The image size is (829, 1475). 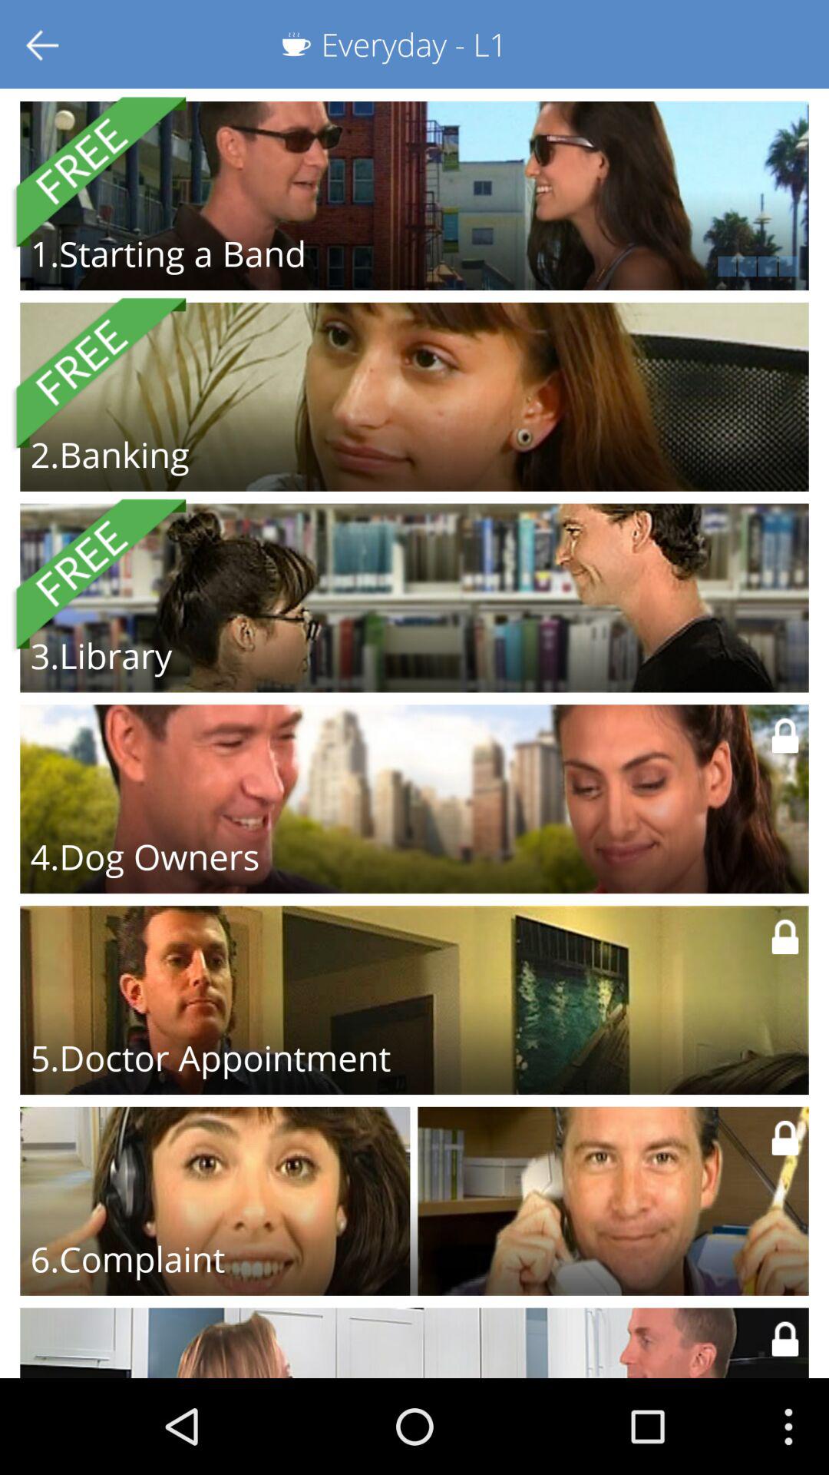 What do you see at coordinates (210, 1058) in the screenshot?
I see `click the 5.doctor appointment` at bounding box center [210, 1058].